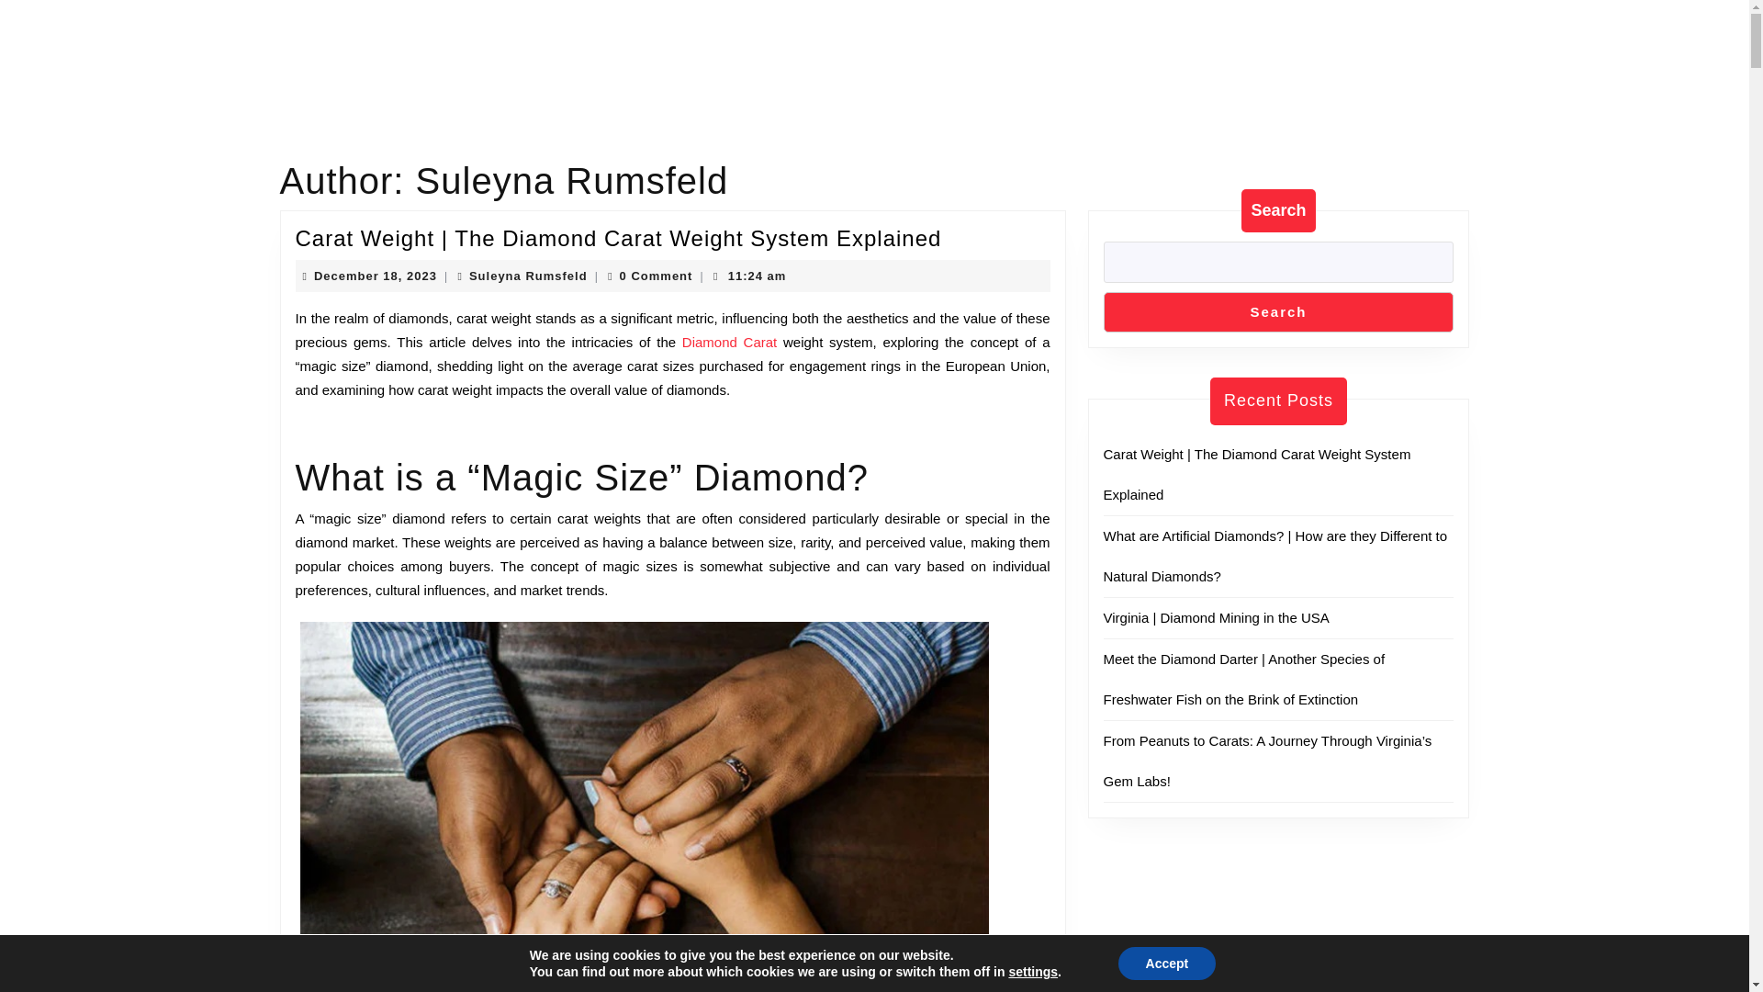  I want to click on Diamond, so click(796, 51).